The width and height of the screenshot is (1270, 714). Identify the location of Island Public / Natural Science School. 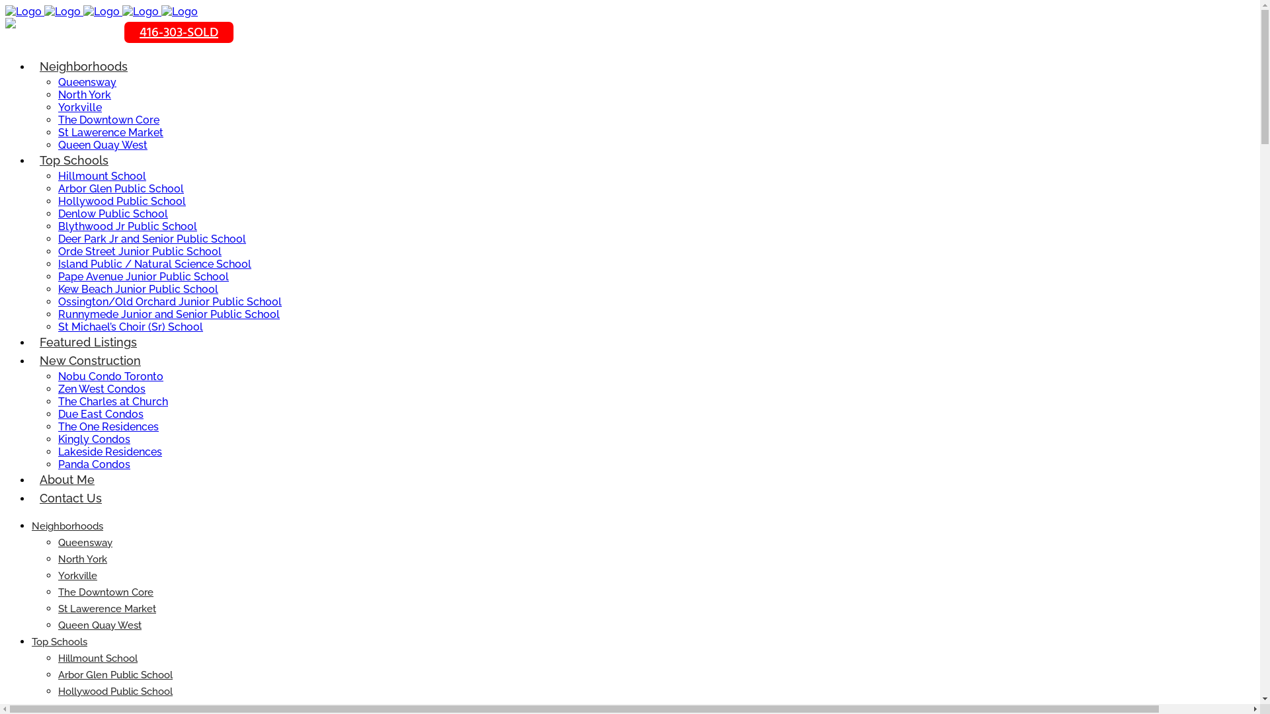
(155, 264).